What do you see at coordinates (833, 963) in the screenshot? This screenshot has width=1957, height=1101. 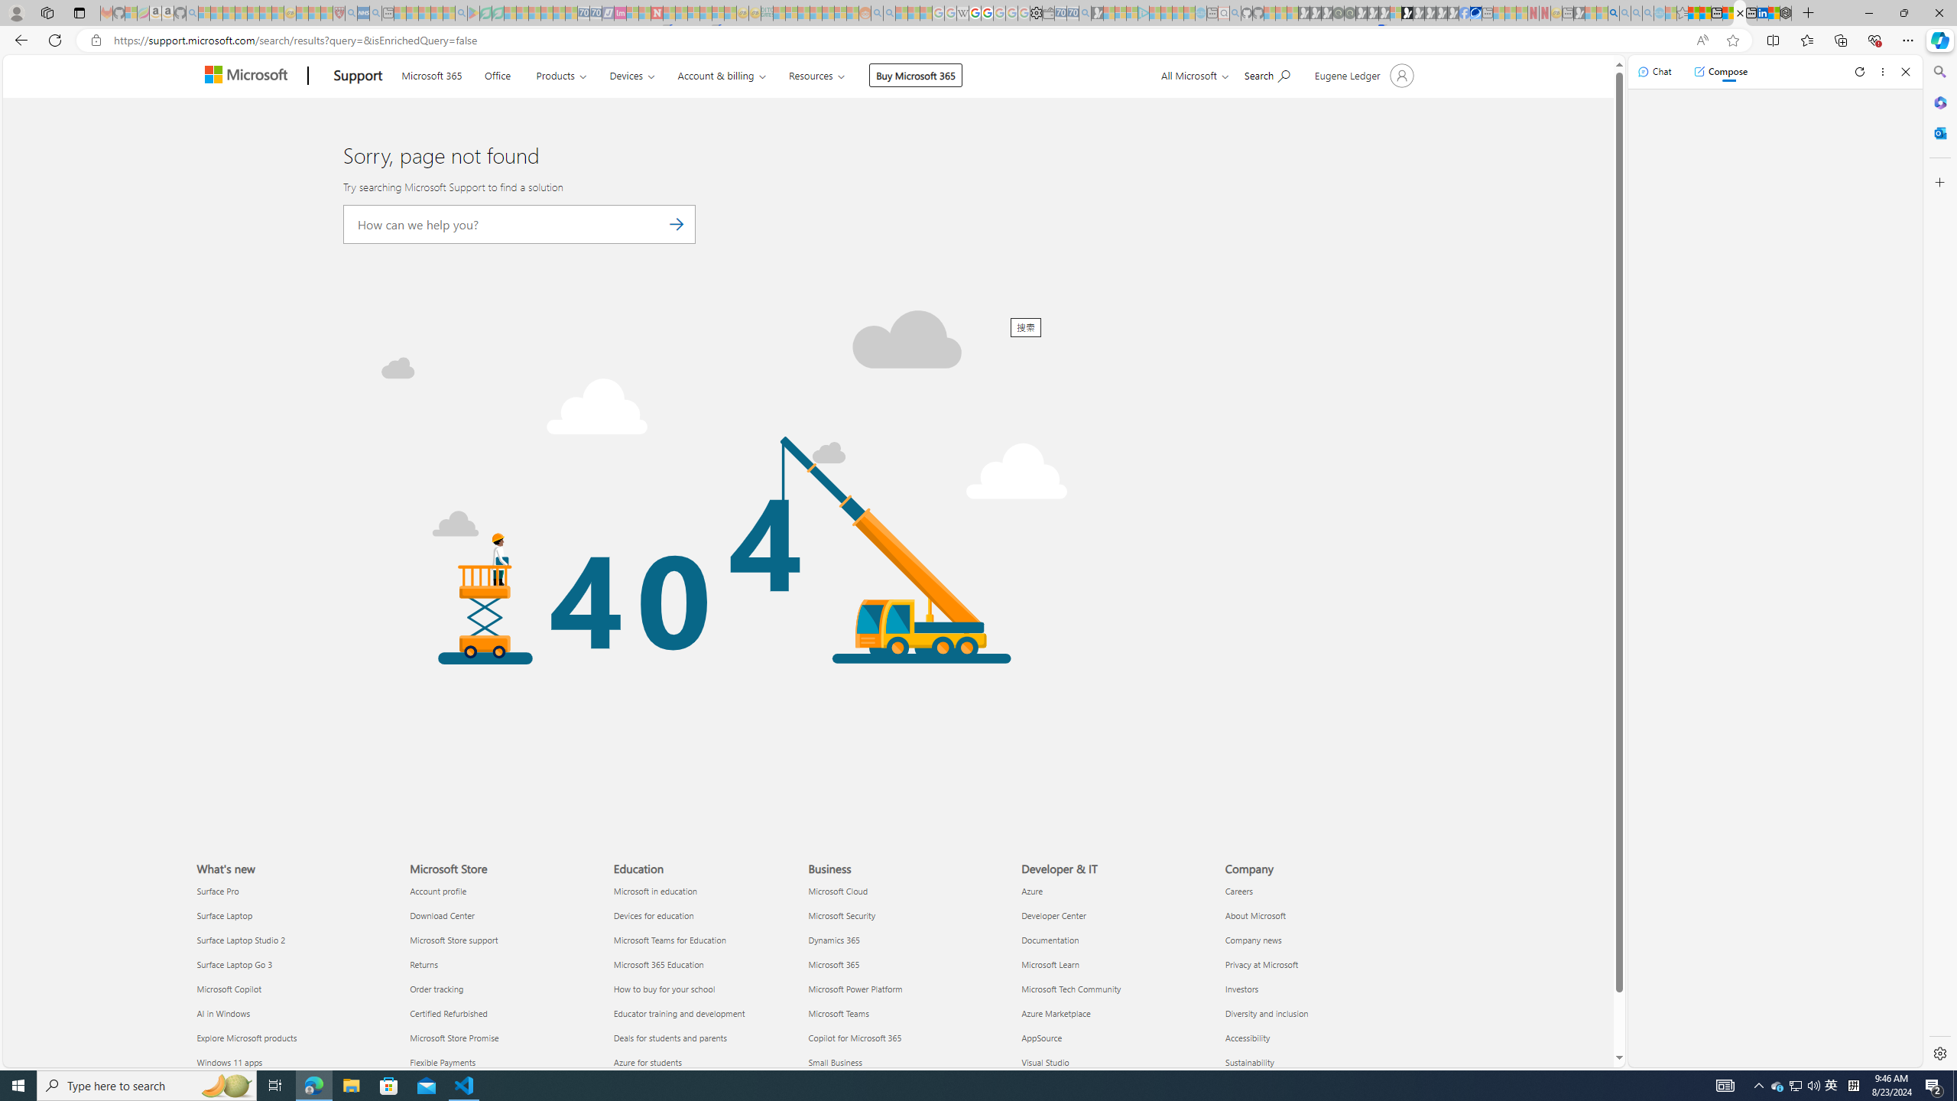 I see `Microsoft 365 Business` at bounding box center [833, 963].